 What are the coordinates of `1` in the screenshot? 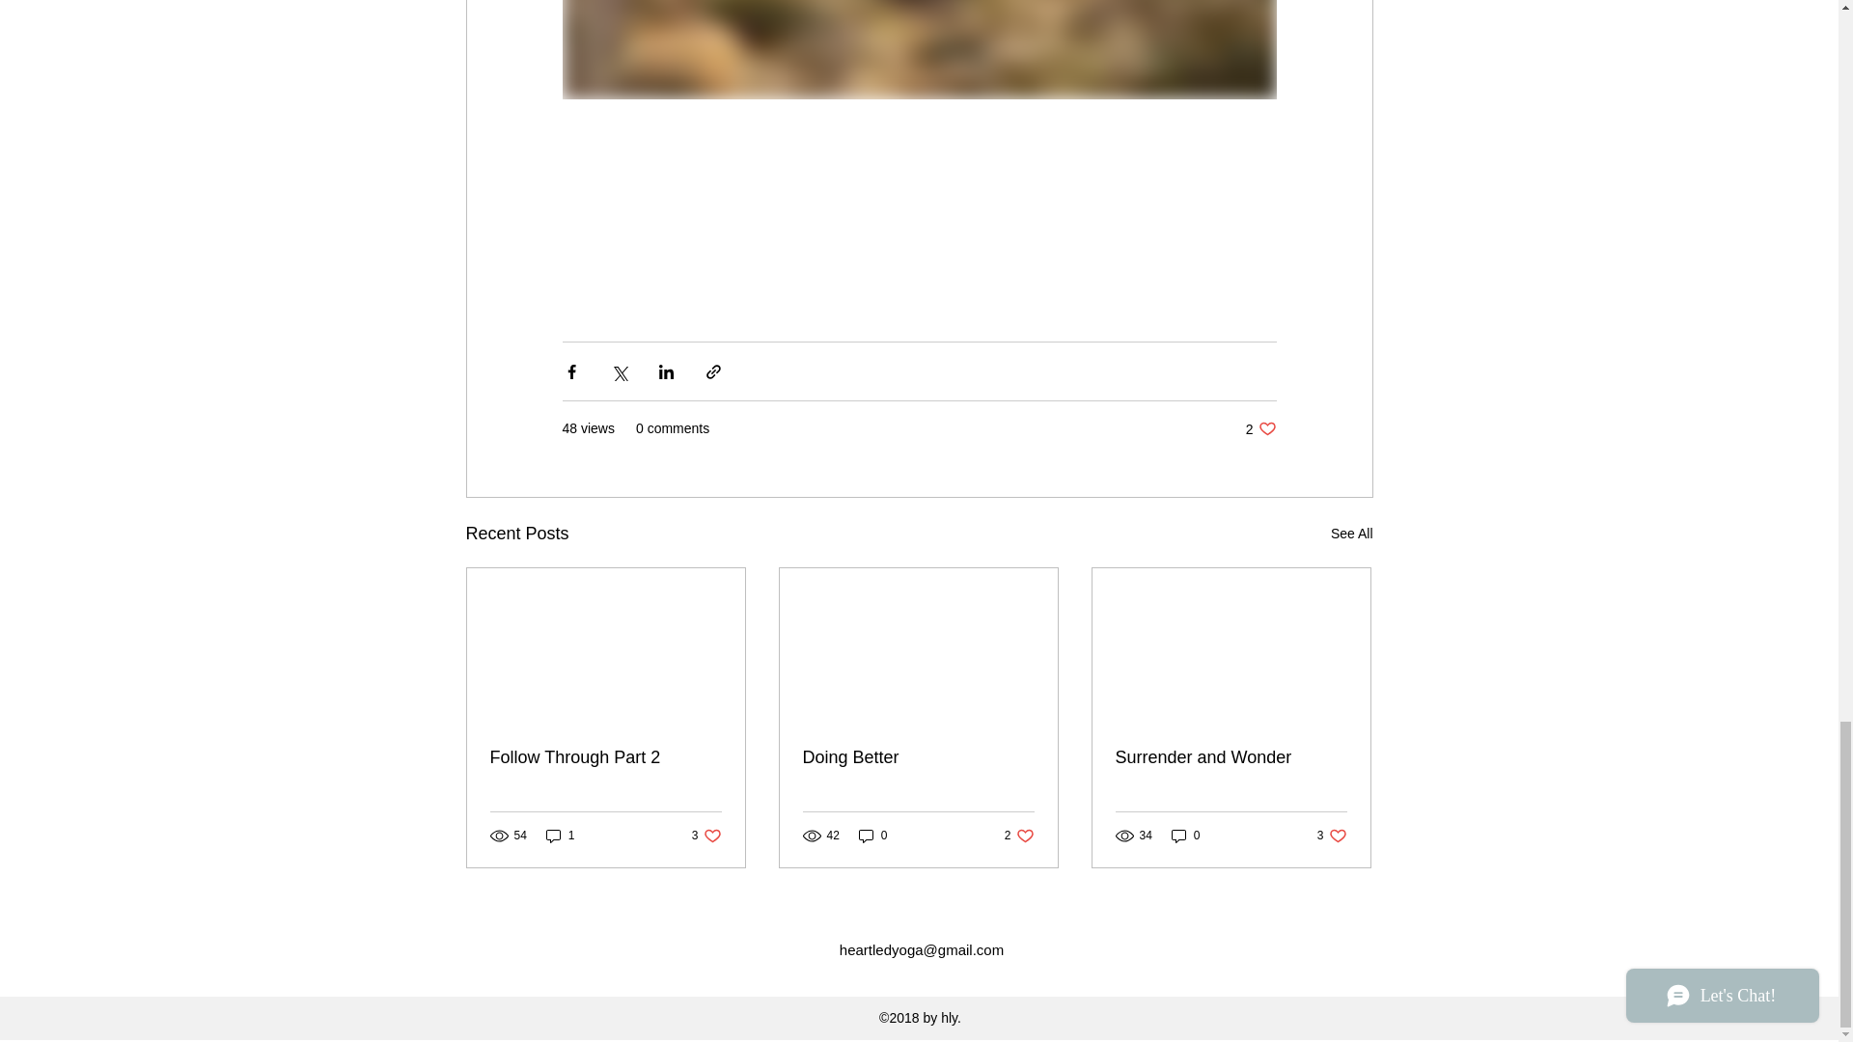 It's located at (706, 836).